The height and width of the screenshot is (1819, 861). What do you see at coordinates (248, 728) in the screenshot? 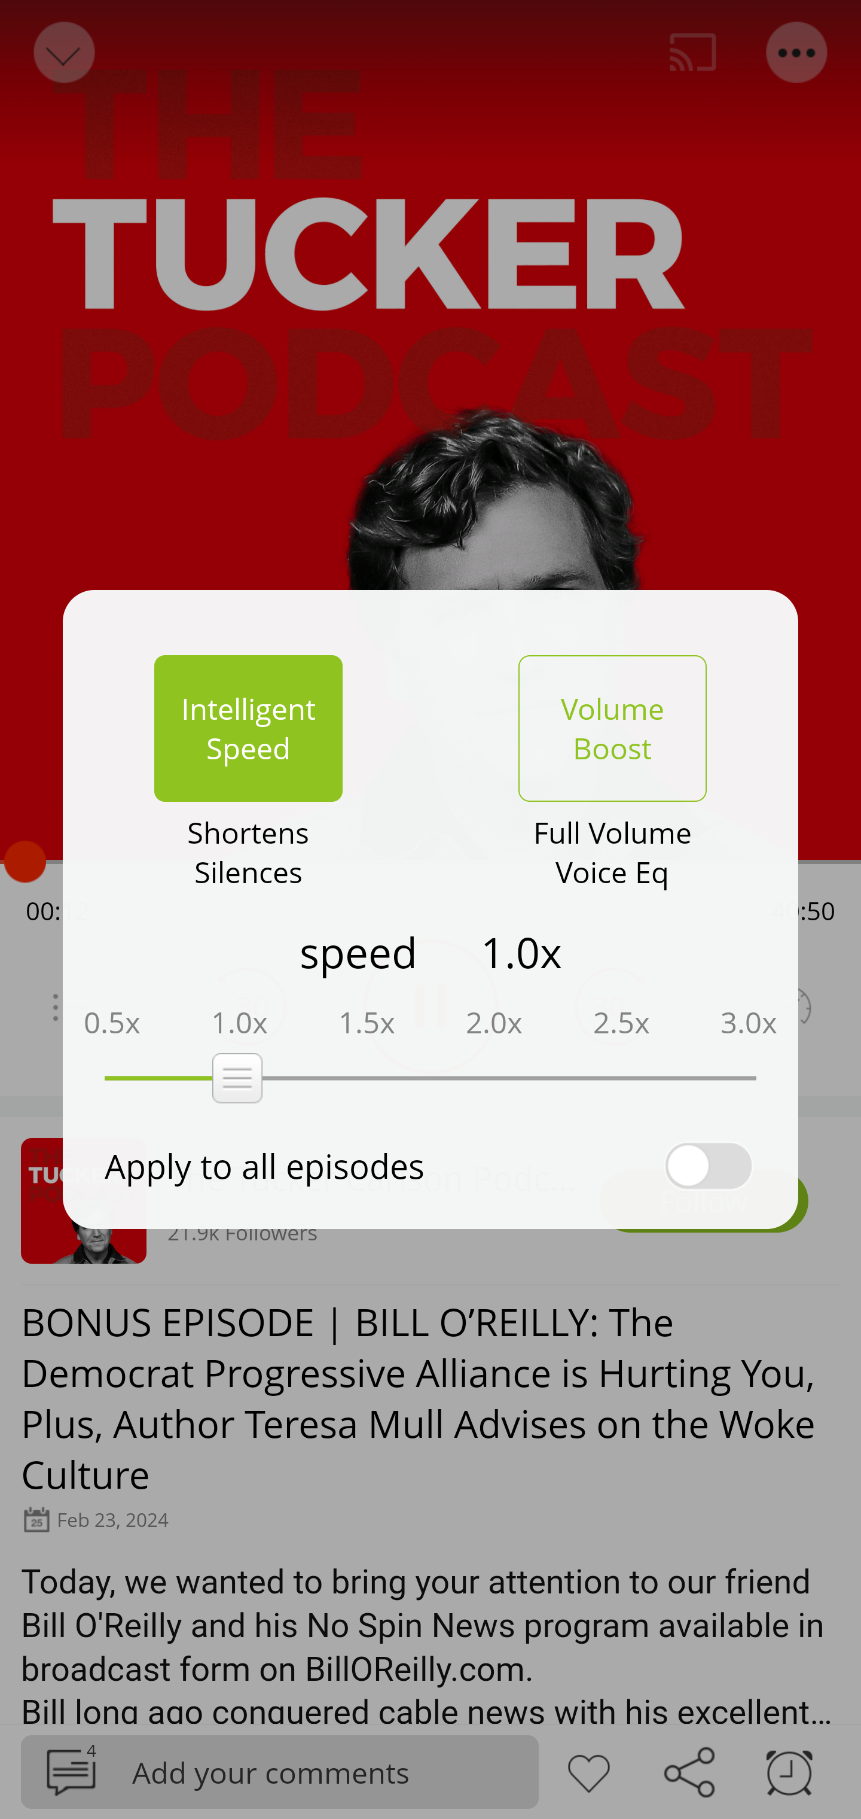
I see `Intelligent
Speed` at bounding box center [248, 728].